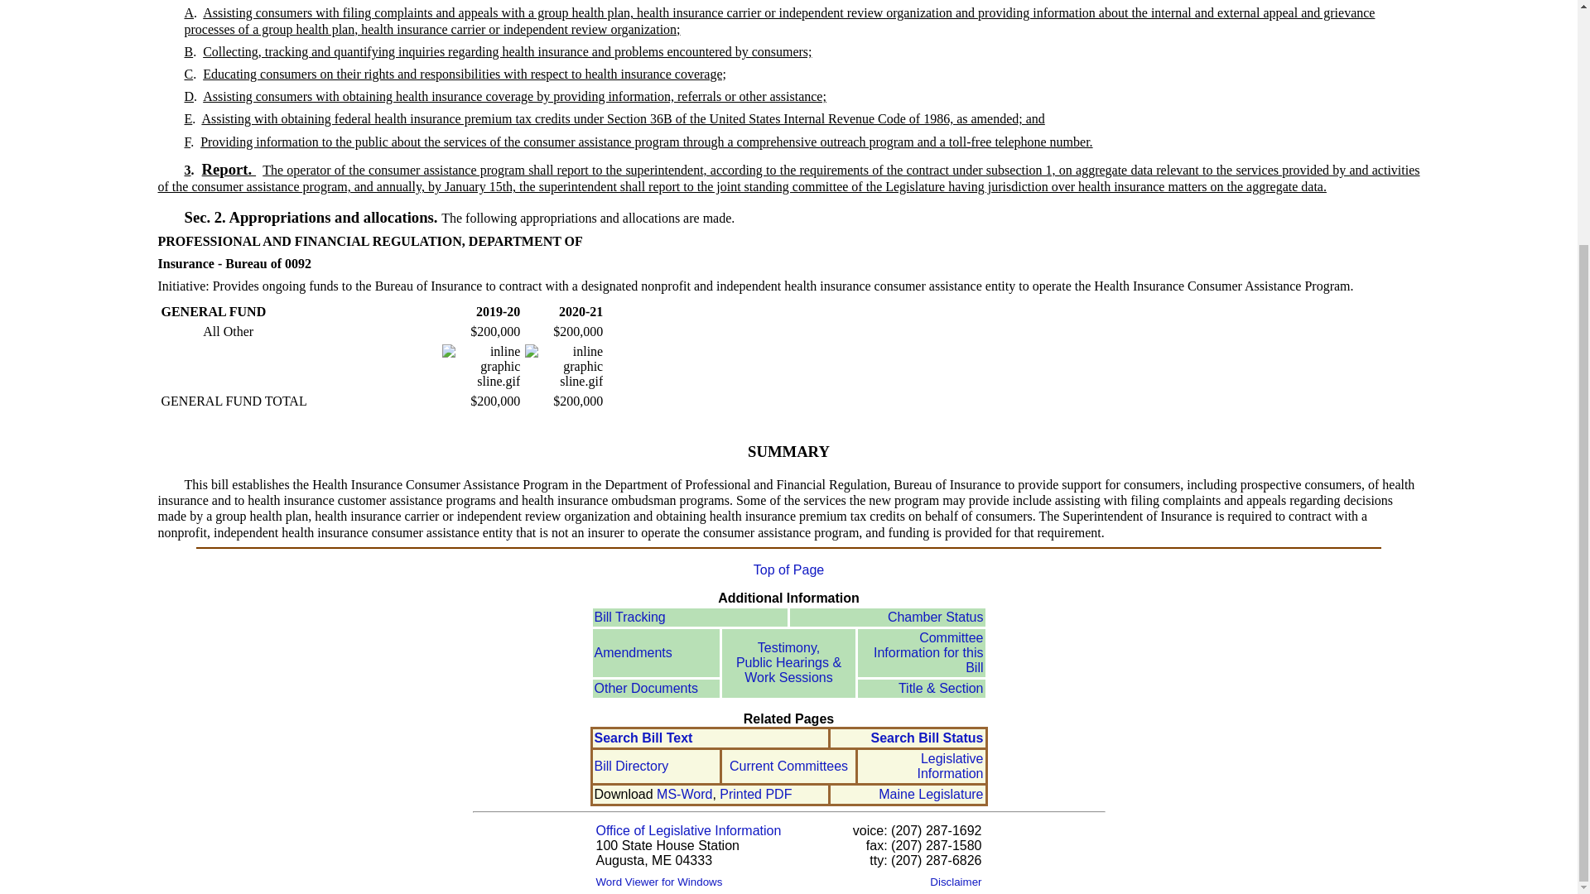 The height and width of the screenshot is (894, 1590). Describe the element at coordinates (928, 652) in the screenshot. I see `Committee Information for this Bill` at that location.